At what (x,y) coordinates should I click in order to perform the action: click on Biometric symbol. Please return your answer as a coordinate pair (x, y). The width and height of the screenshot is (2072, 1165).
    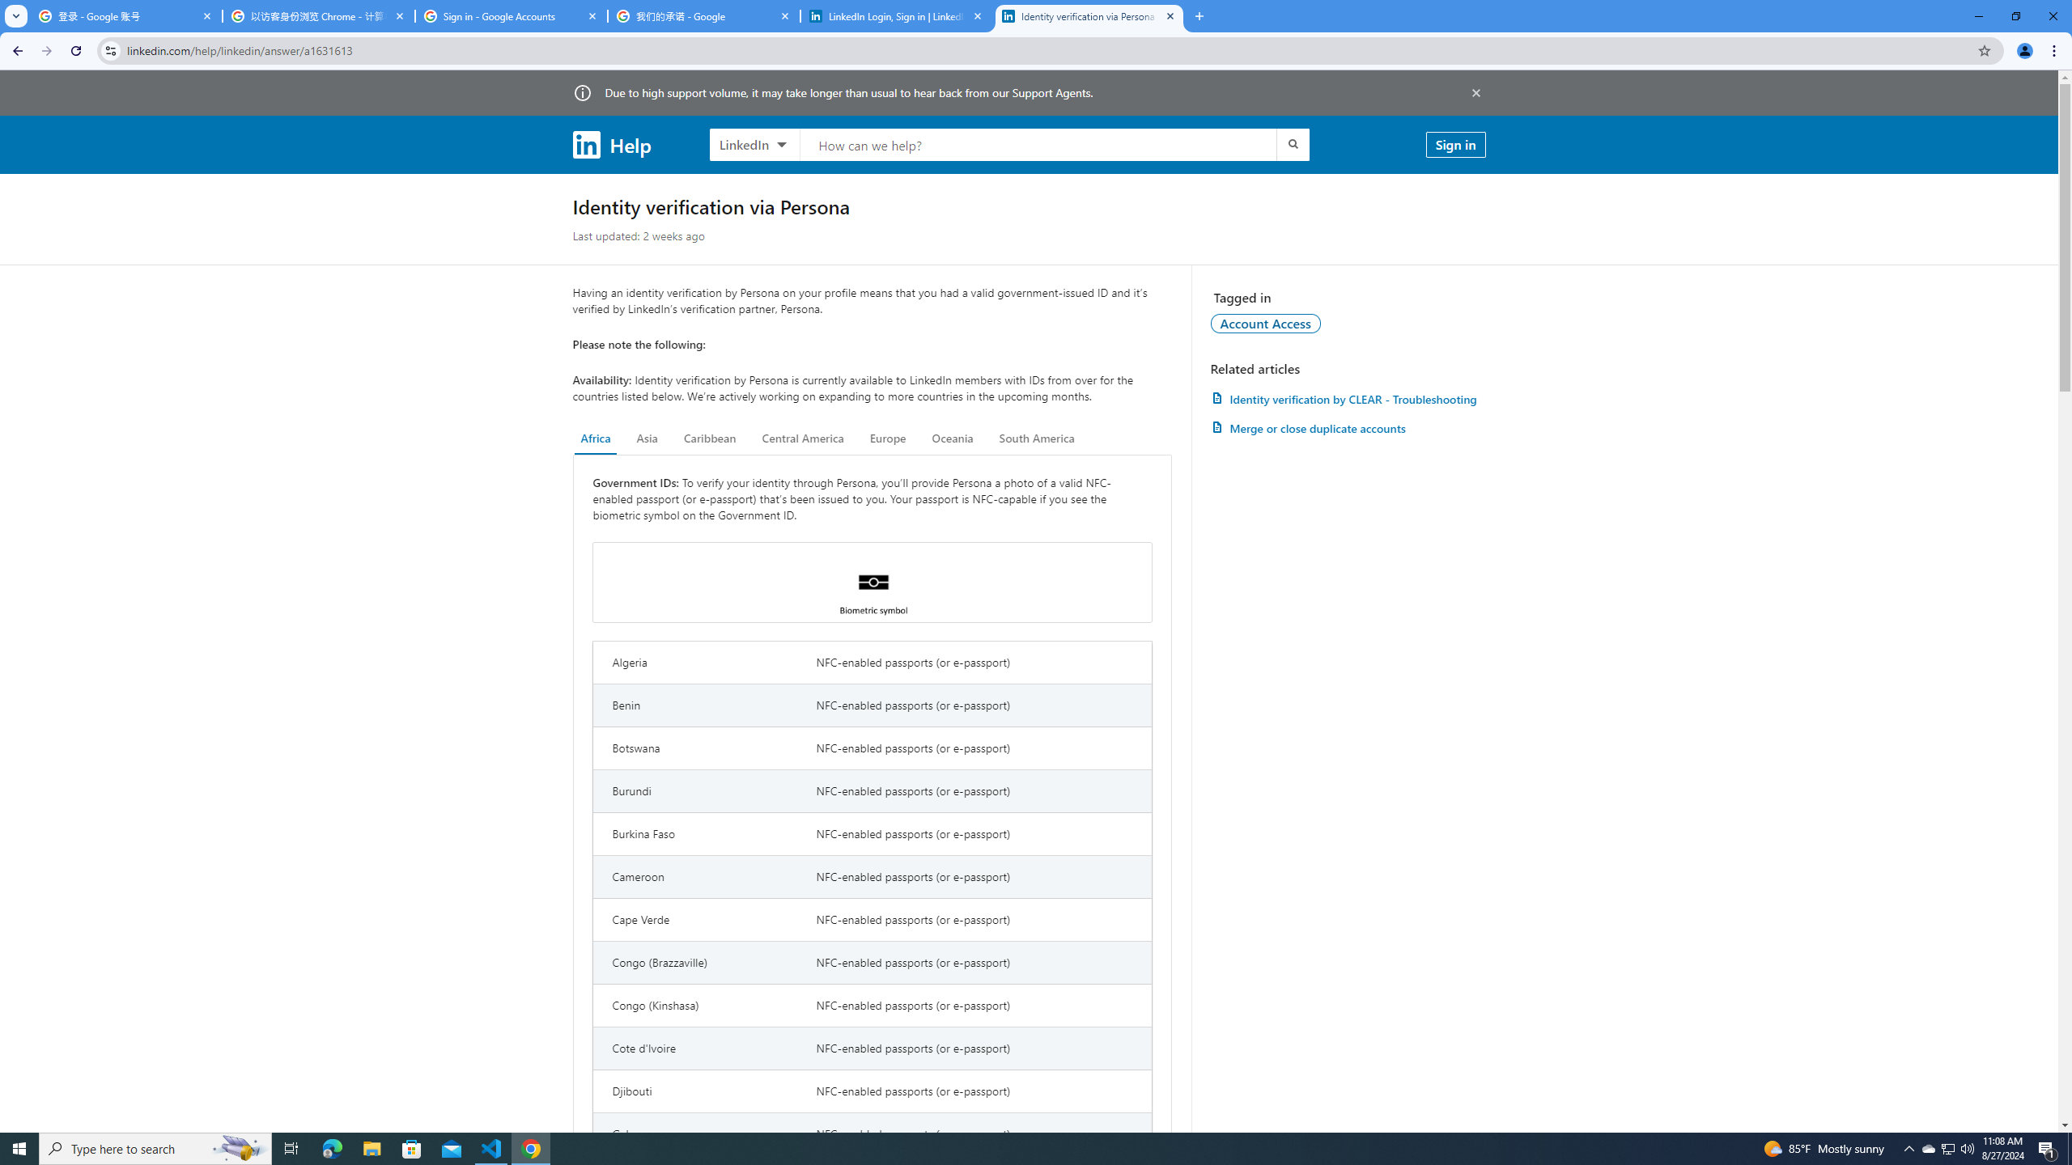
    Looking at the image, I should click on (873, 582).